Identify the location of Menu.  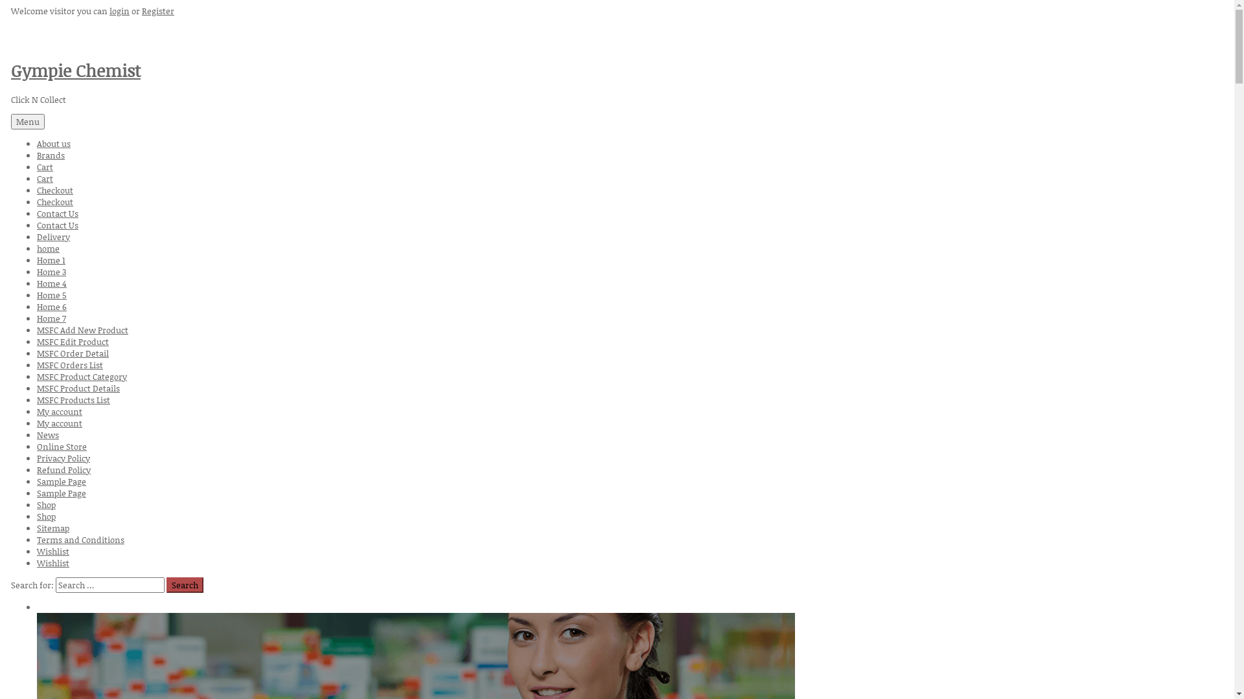
(28, 122).